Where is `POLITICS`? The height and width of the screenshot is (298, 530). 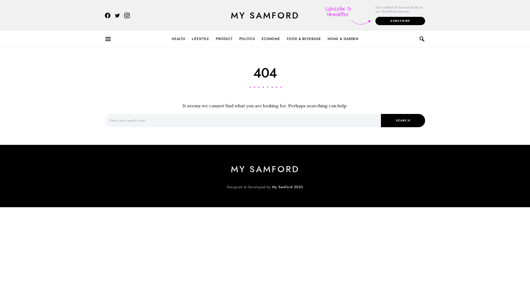 POLITICS is located at coordinates (247, 39).